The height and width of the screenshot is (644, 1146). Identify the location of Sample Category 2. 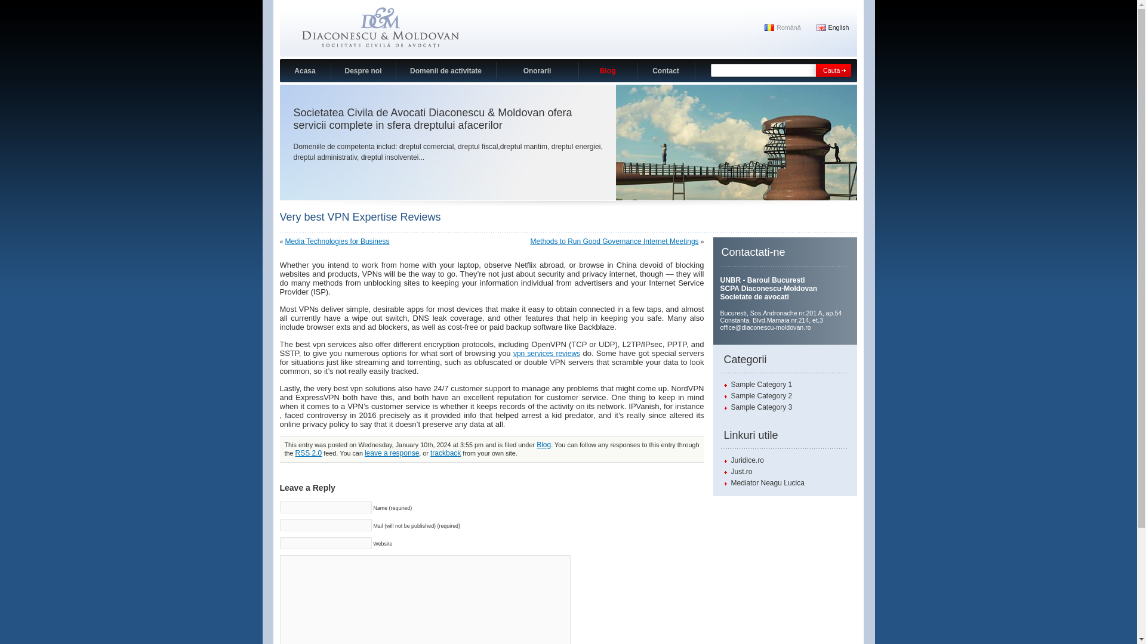
(757, 395).